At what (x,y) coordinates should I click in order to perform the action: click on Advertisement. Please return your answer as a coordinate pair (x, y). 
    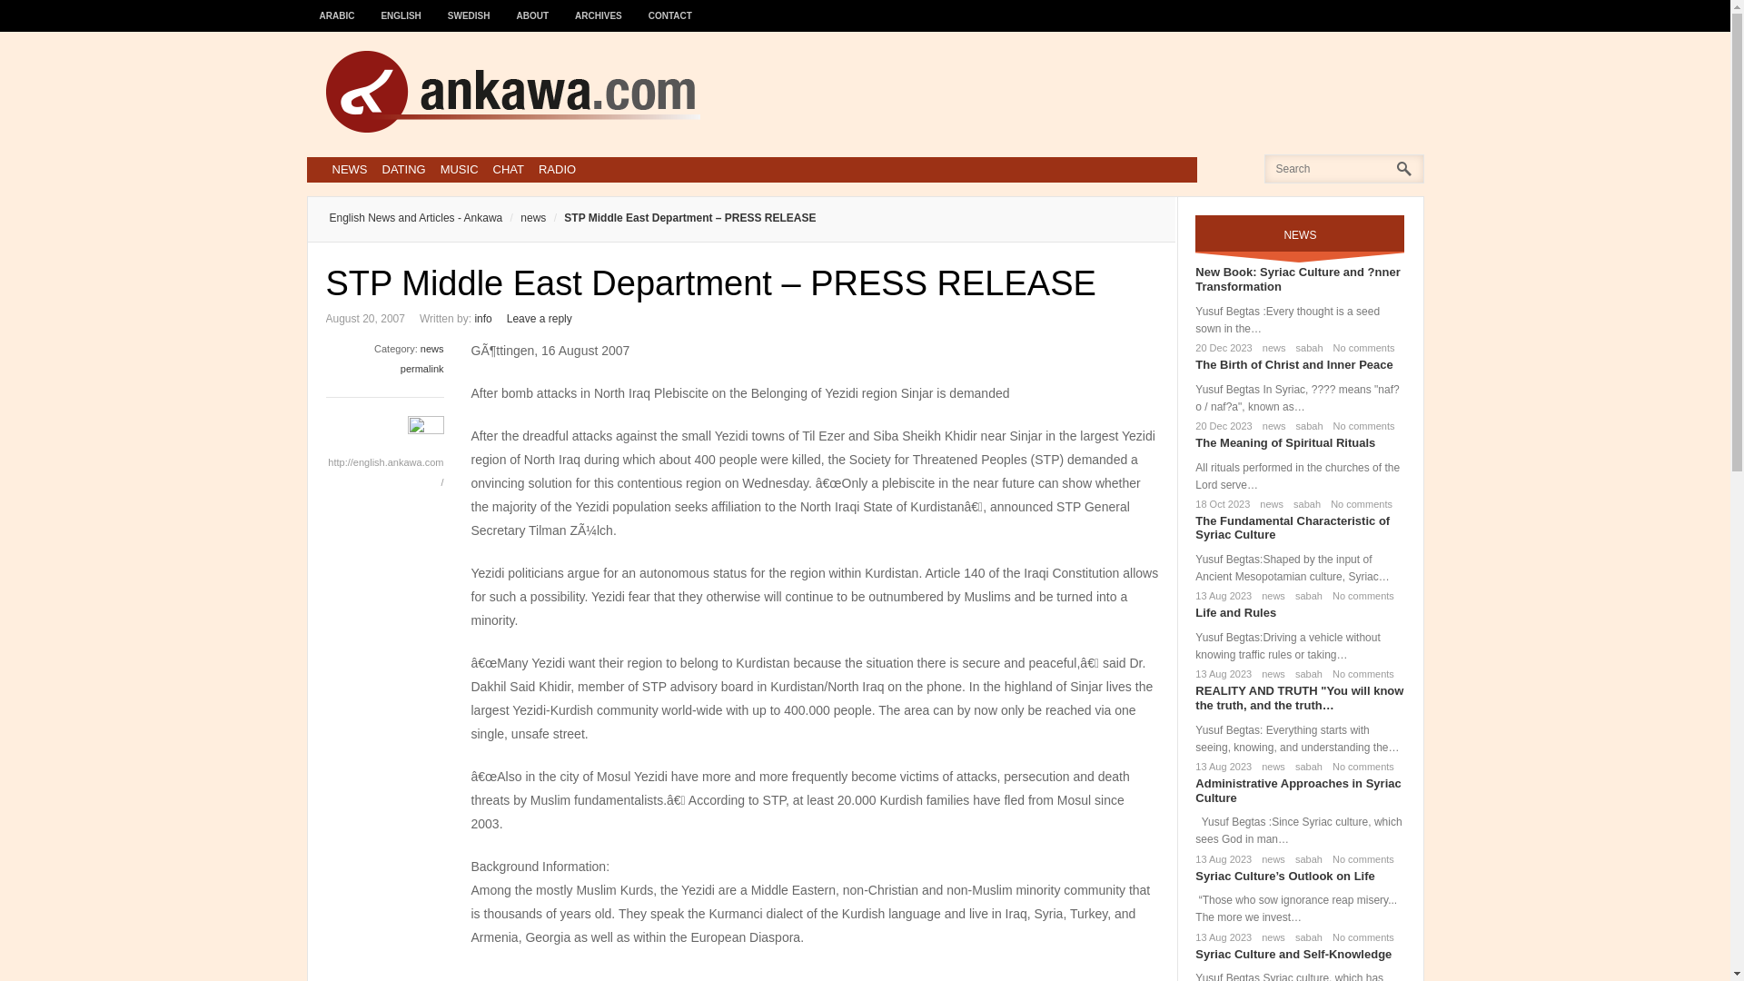
    Looking at the image, I should click on (815, 974).